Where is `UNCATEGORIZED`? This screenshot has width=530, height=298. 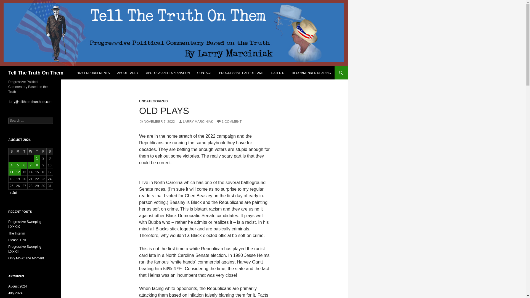
UNCATEGORIZED is located at coordinates (153, 101).